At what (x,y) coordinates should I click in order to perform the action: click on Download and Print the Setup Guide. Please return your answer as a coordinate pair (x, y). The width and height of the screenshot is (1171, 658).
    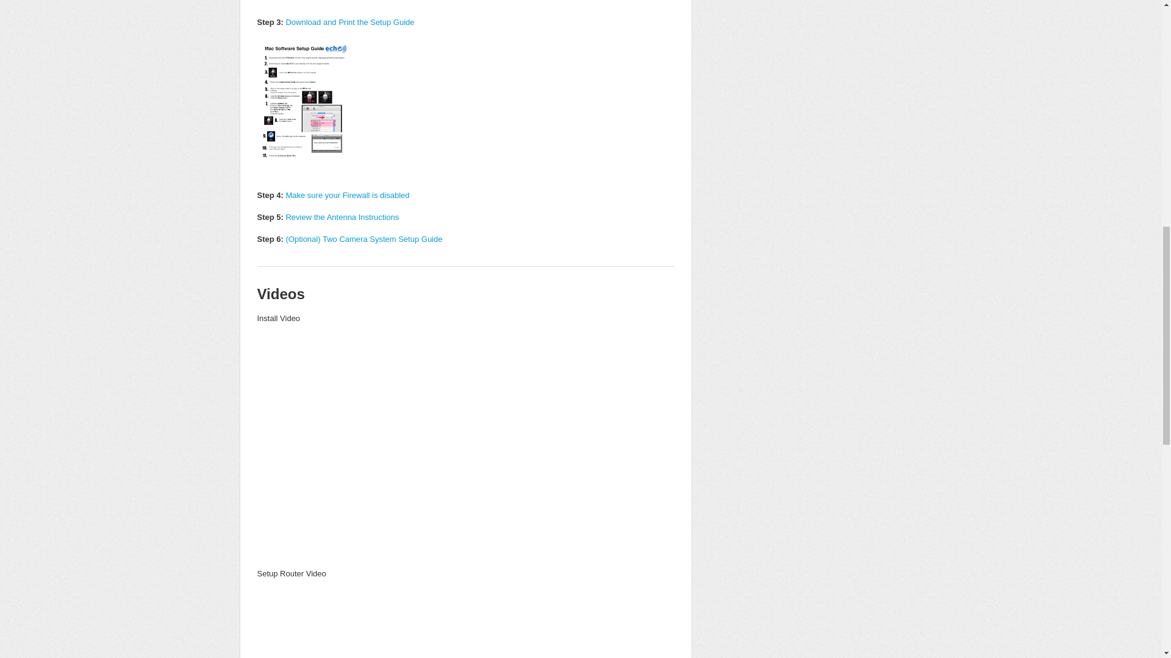
    Looking at the image, I should click on (350, 22).